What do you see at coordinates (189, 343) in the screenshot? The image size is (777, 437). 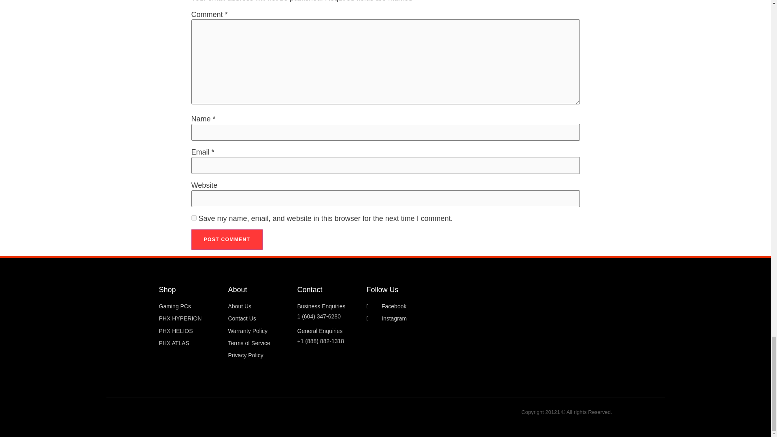 I see `PHX ATLAS` at bounding box center [189, 343].